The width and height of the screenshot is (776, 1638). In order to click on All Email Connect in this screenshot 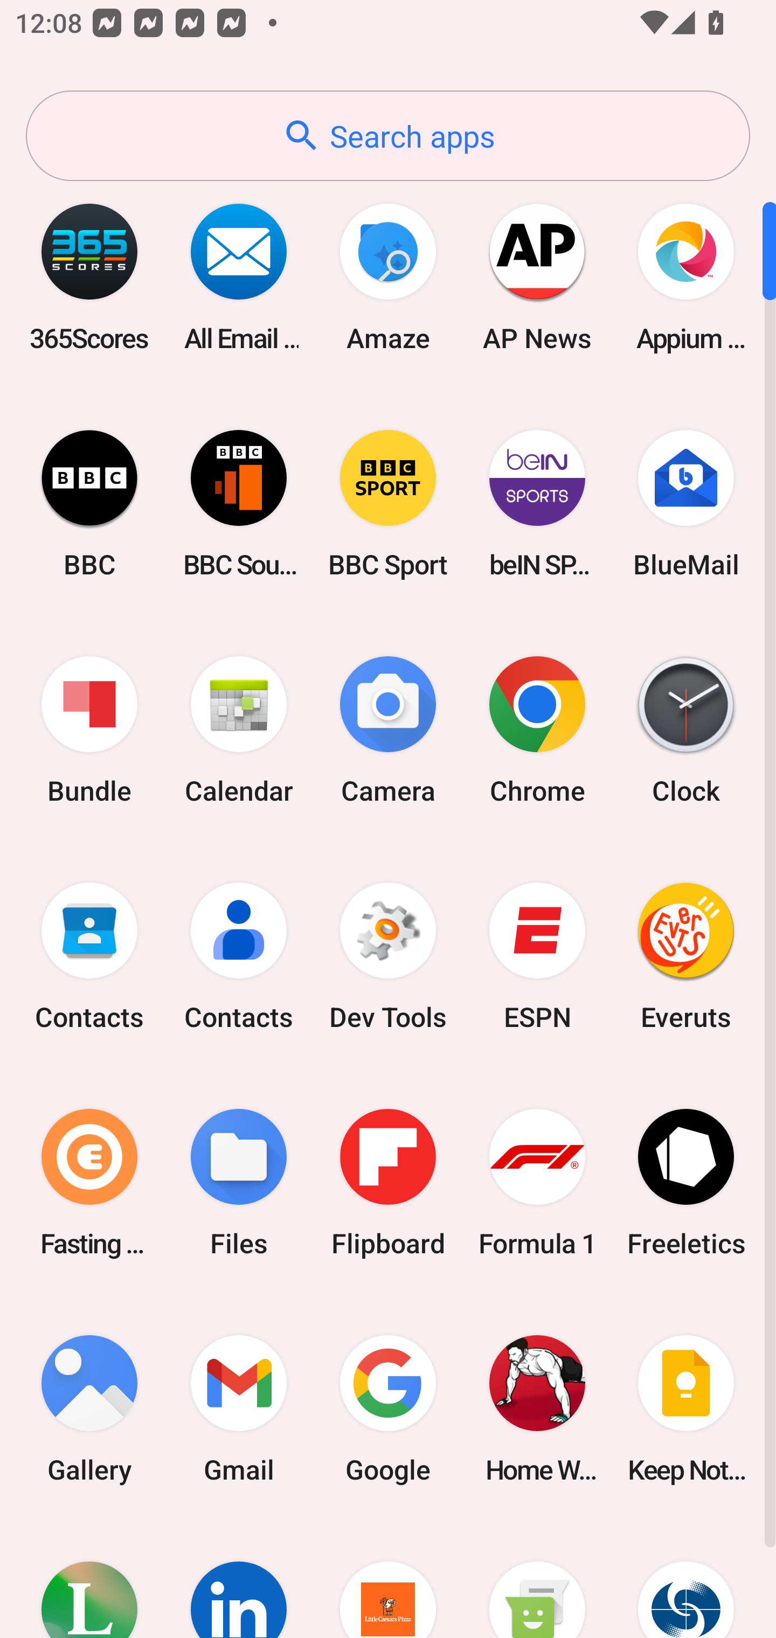, I will do `click(239, 277)`.